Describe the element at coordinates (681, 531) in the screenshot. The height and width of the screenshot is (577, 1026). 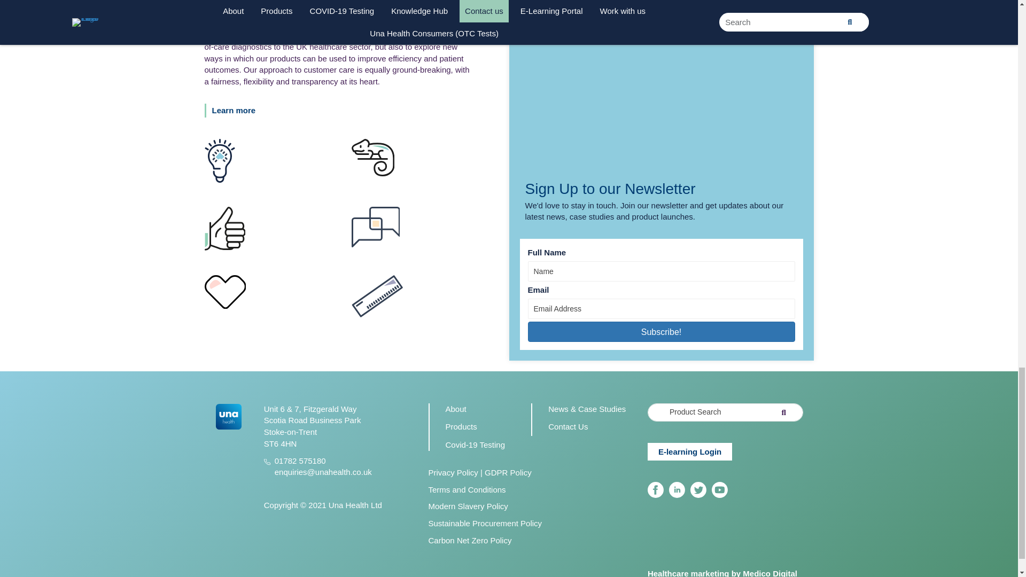
I see `staffordshire-chambers-of-commerce-logo-white` at that location.